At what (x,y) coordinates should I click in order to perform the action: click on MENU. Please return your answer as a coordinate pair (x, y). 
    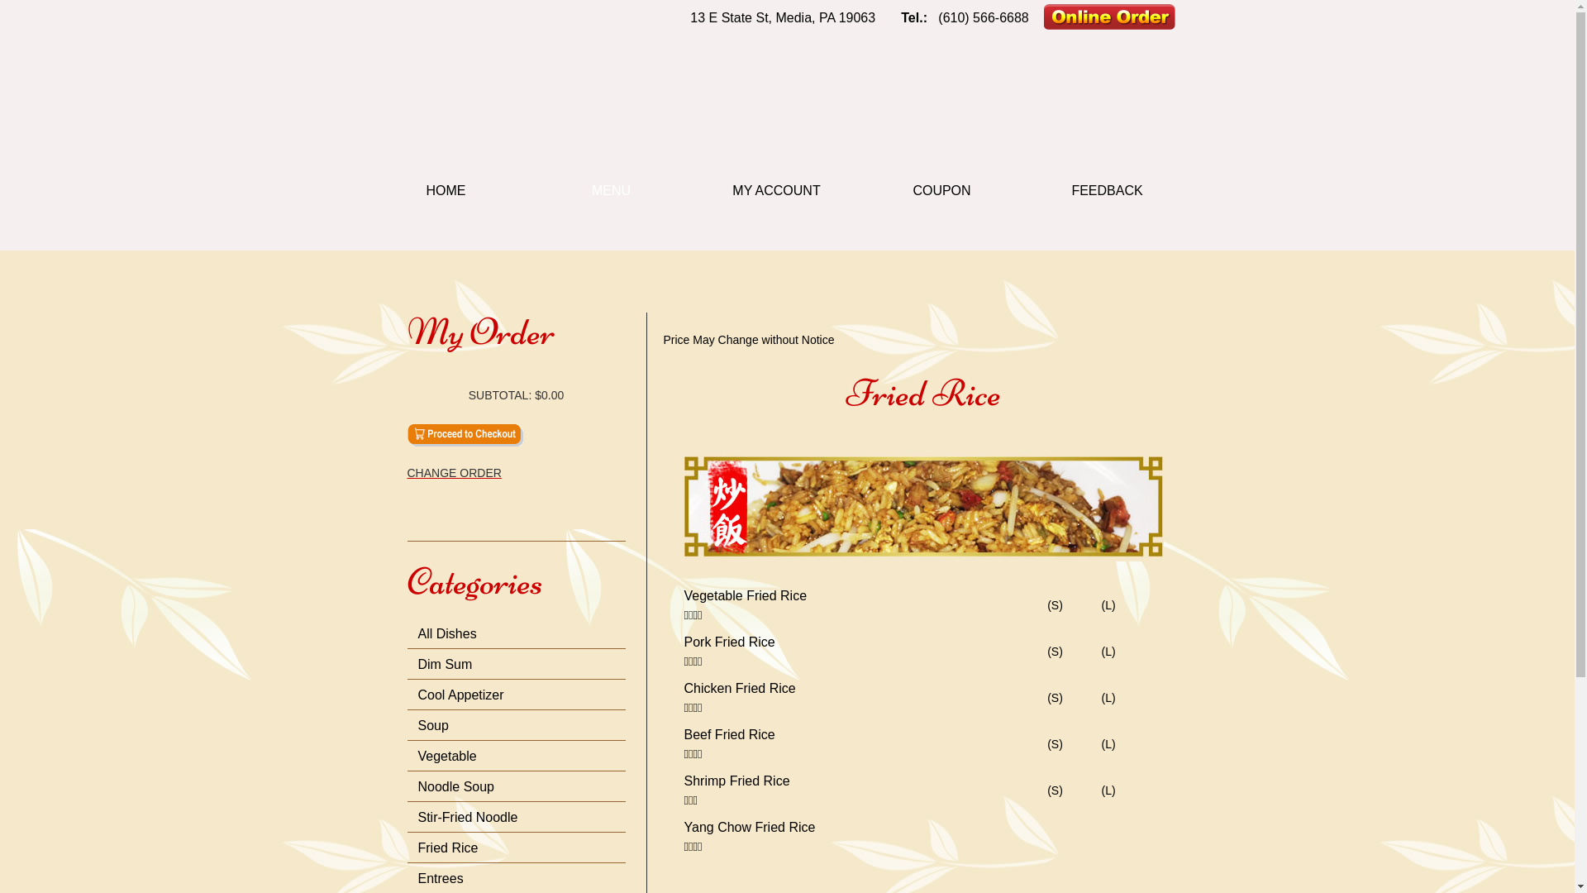
    Looking at the image, I should click on (612, 191).